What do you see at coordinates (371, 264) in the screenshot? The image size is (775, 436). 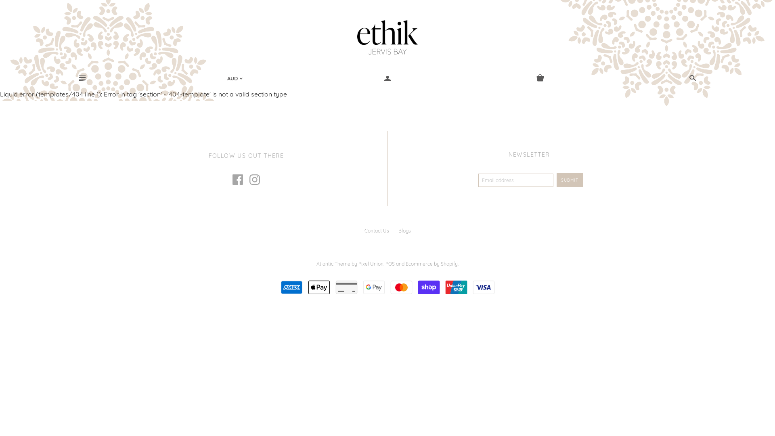 I see `Pixel Union` at bounding box center [371, 264].